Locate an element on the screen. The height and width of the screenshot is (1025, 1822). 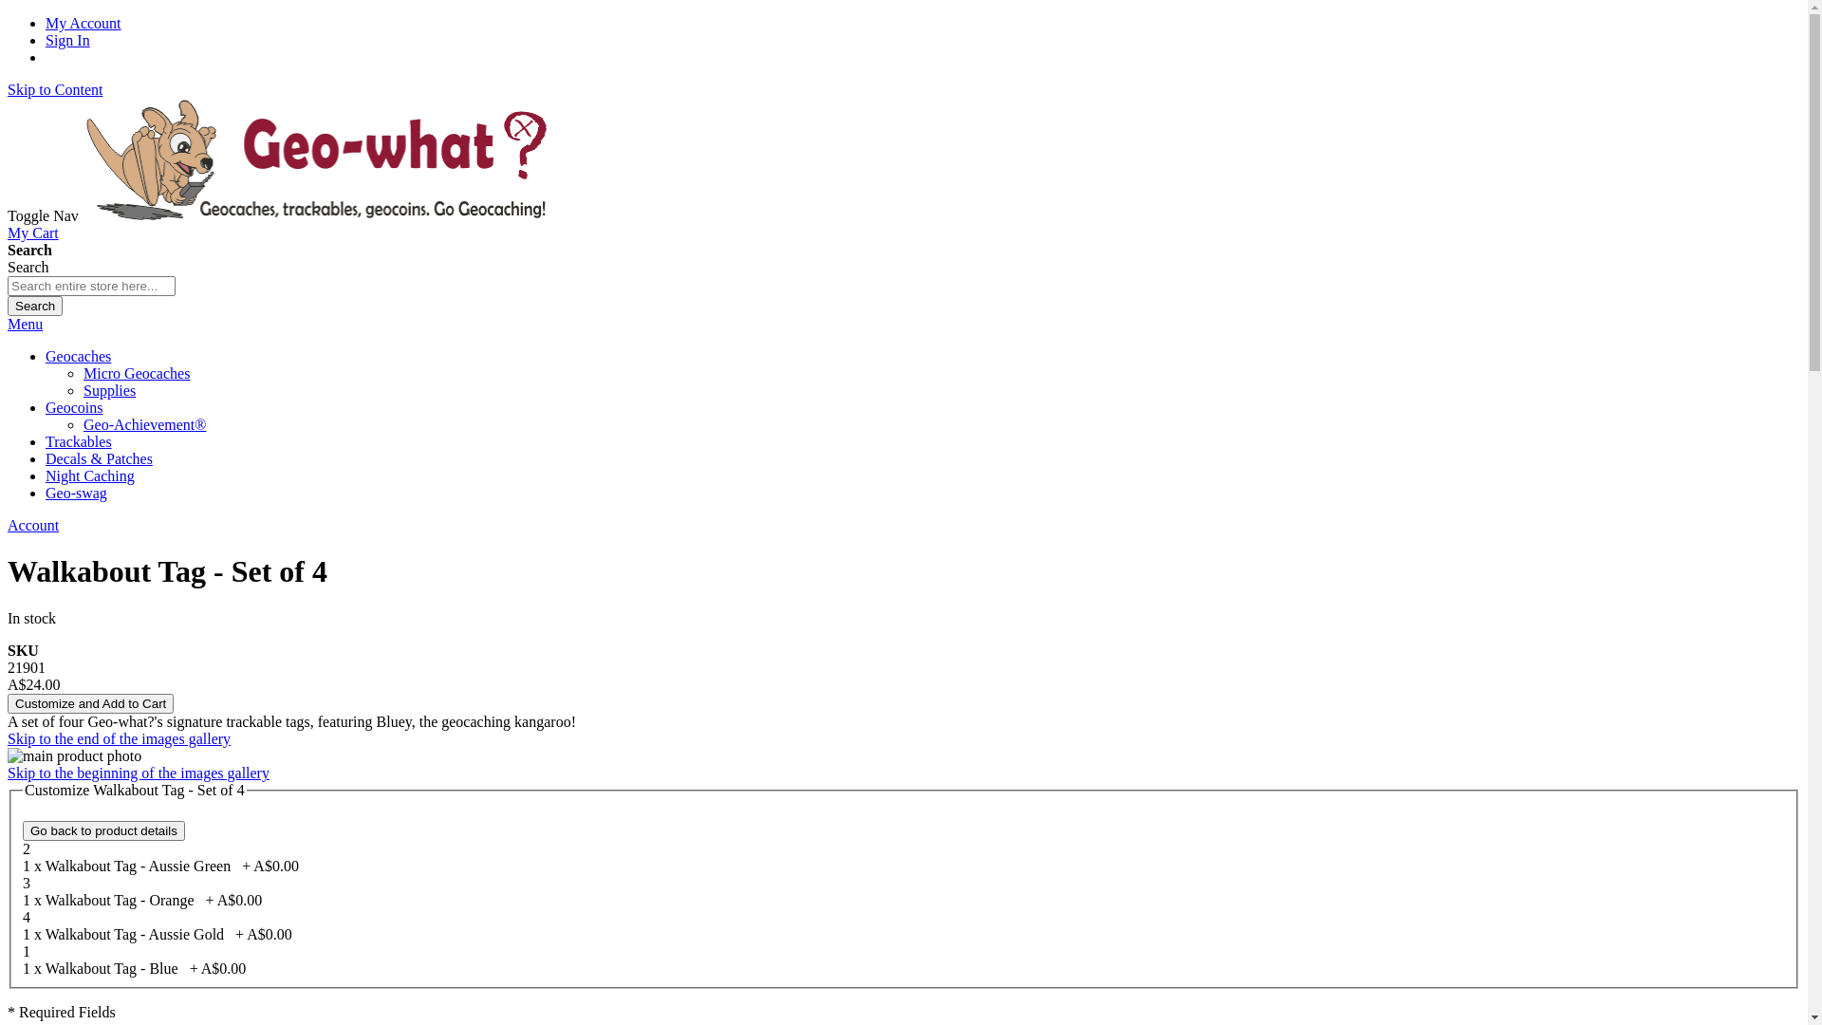
Geocaches is located at coordinates (78, 357).